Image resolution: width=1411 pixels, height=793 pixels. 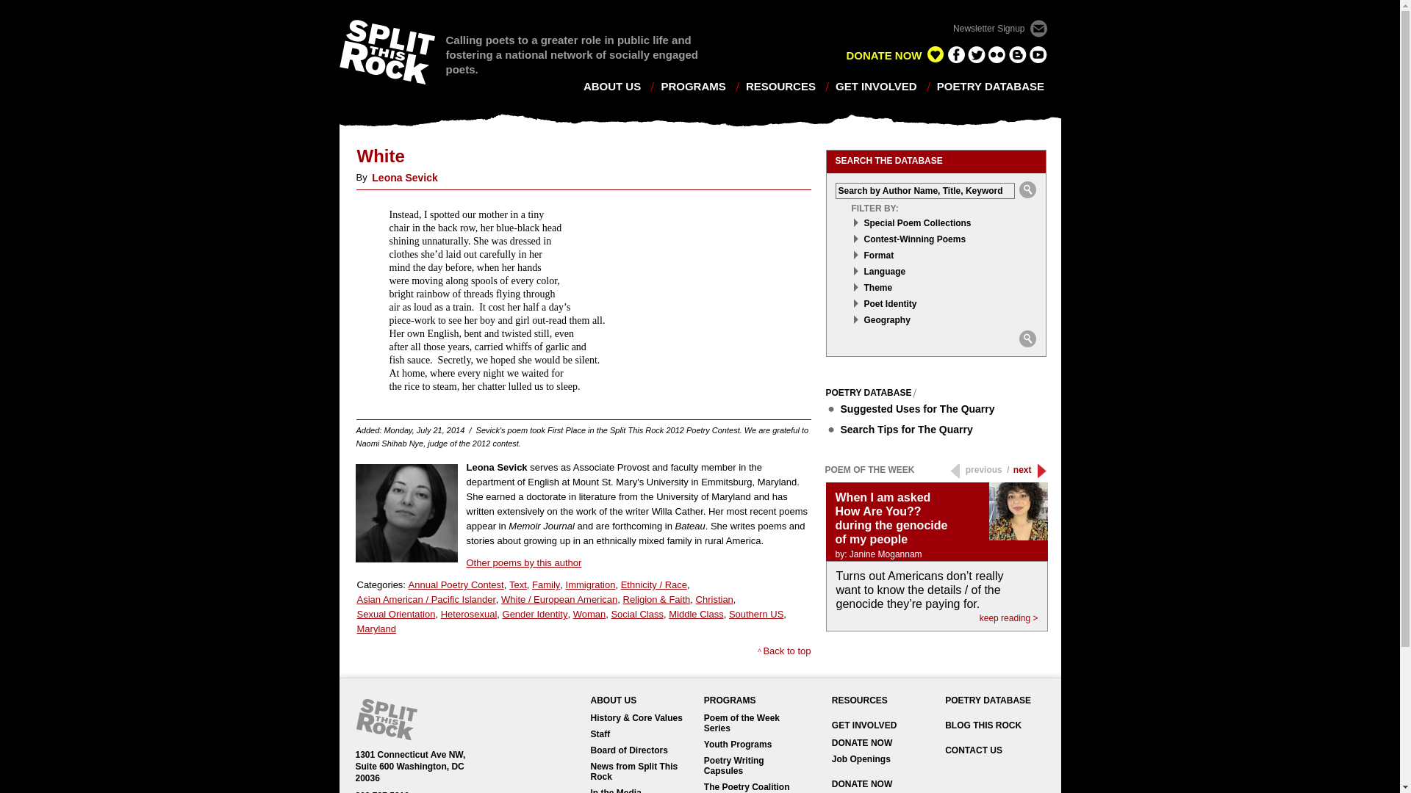 What do you see at coordinates (1027, 189) in the screenshot?
I see `submit` at bounding box center [1027, 189].